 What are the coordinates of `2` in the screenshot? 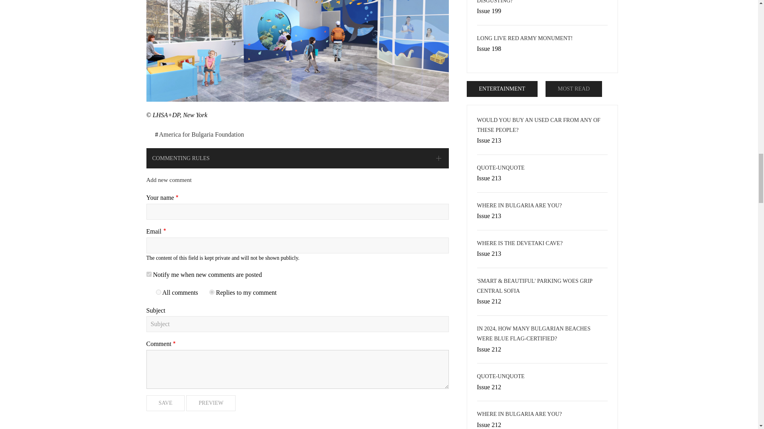 It's located at (212, 292).